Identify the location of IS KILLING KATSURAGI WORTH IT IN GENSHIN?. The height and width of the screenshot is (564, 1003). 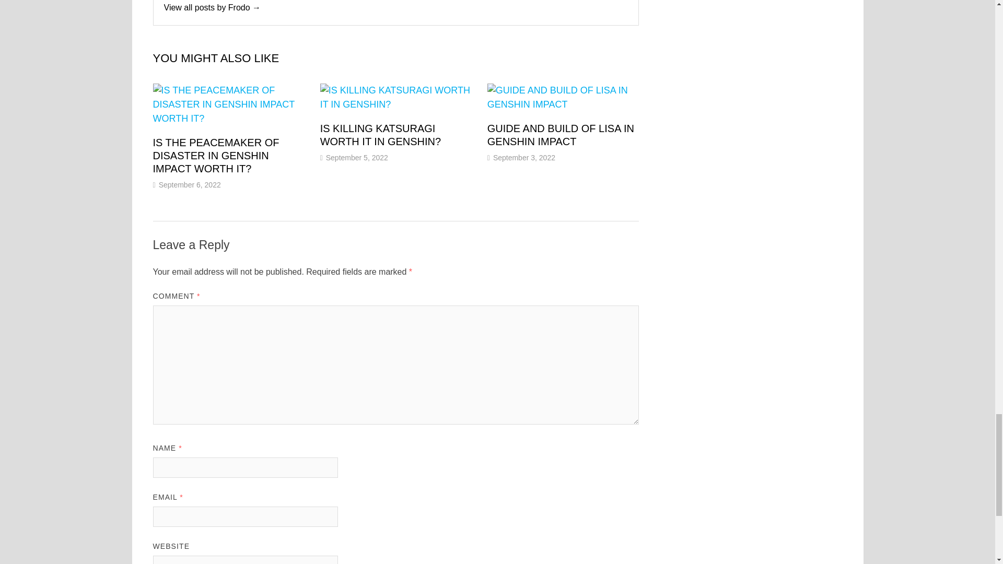
(380, 135).